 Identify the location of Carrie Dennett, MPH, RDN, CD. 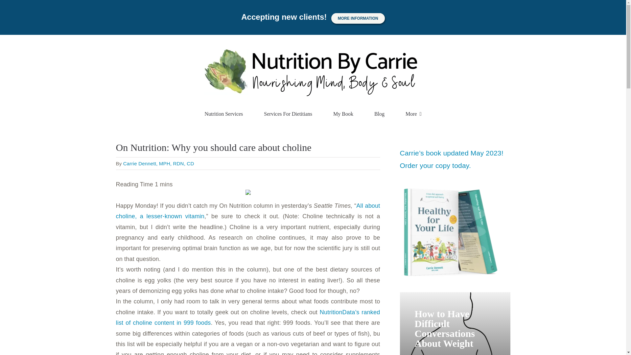
(158, 164).